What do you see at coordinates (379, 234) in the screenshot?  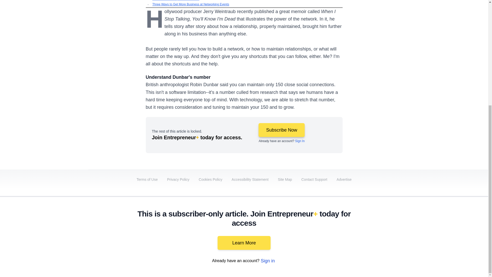 I see `snapchat` at bounding box center [379, 234].